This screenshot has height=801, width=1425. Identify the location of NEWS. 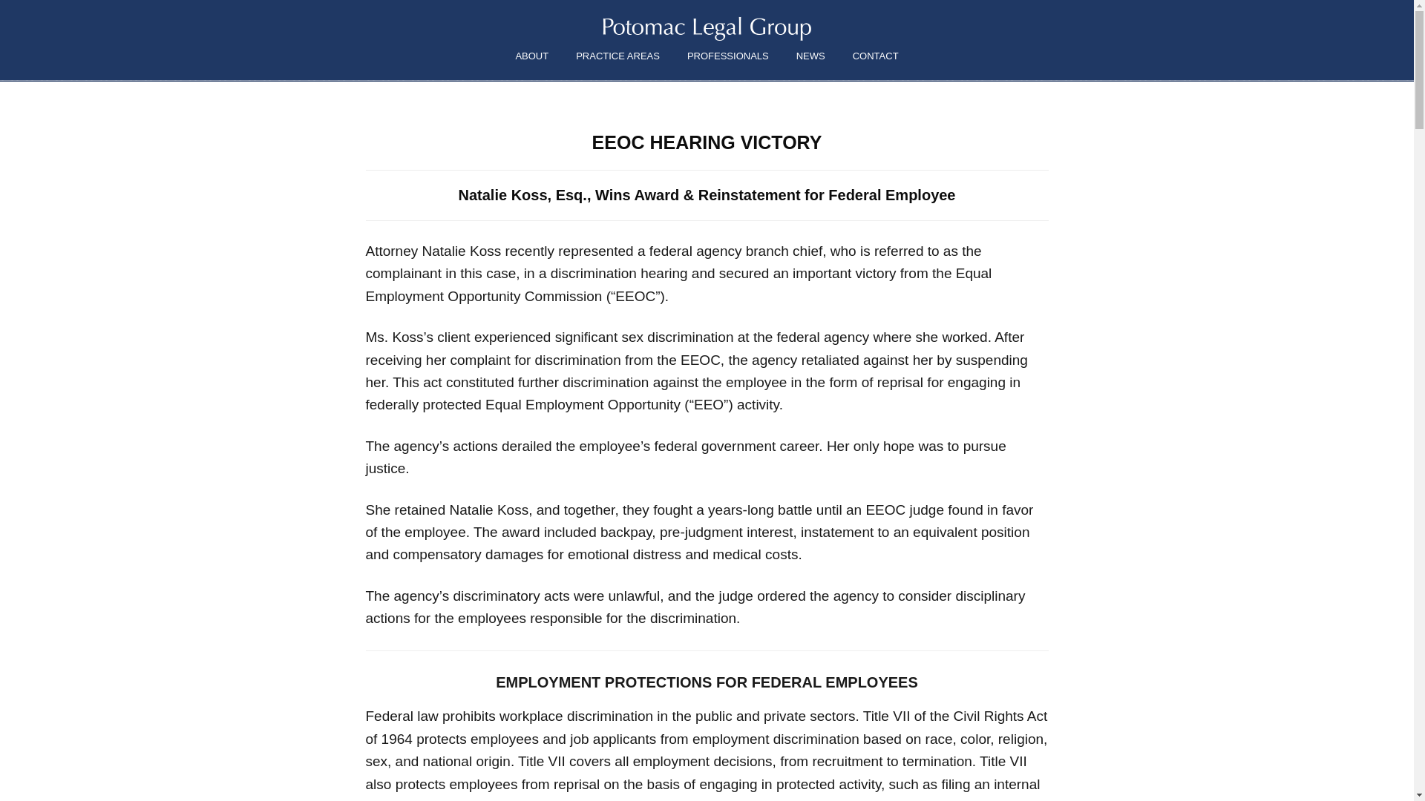
(810, 56).